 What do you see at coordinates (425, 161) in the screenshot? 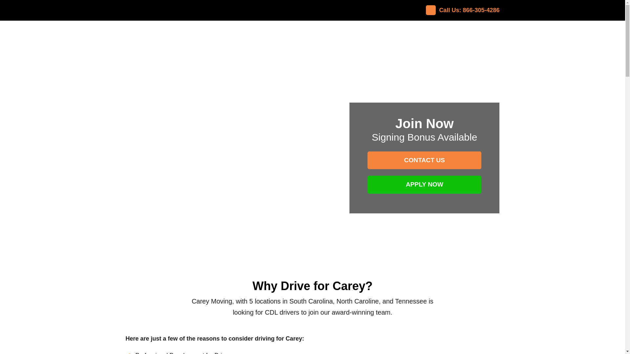
I see `CONTACT US` at bounding box center [425, 161].